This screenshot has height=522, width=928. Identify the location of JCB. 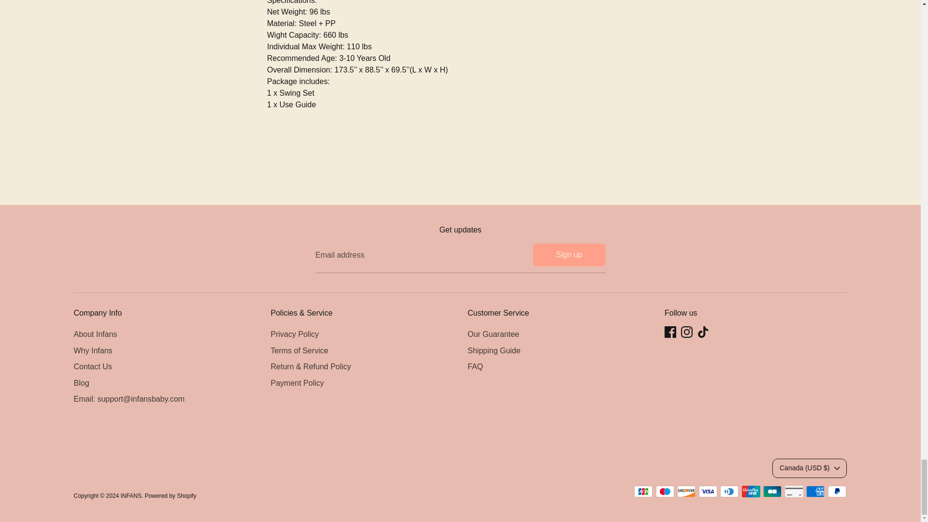
(643, 492).